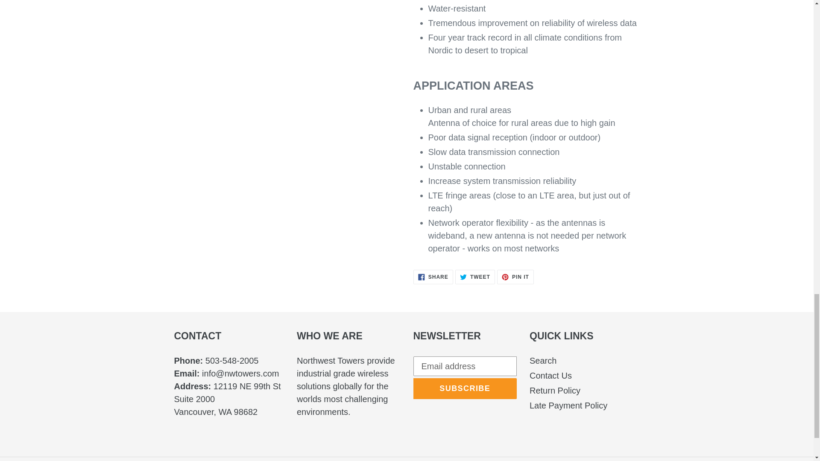 Image resolution: width=820 pixels, height=461 pixels. I want to click on Contact Us, so click(543, 360).